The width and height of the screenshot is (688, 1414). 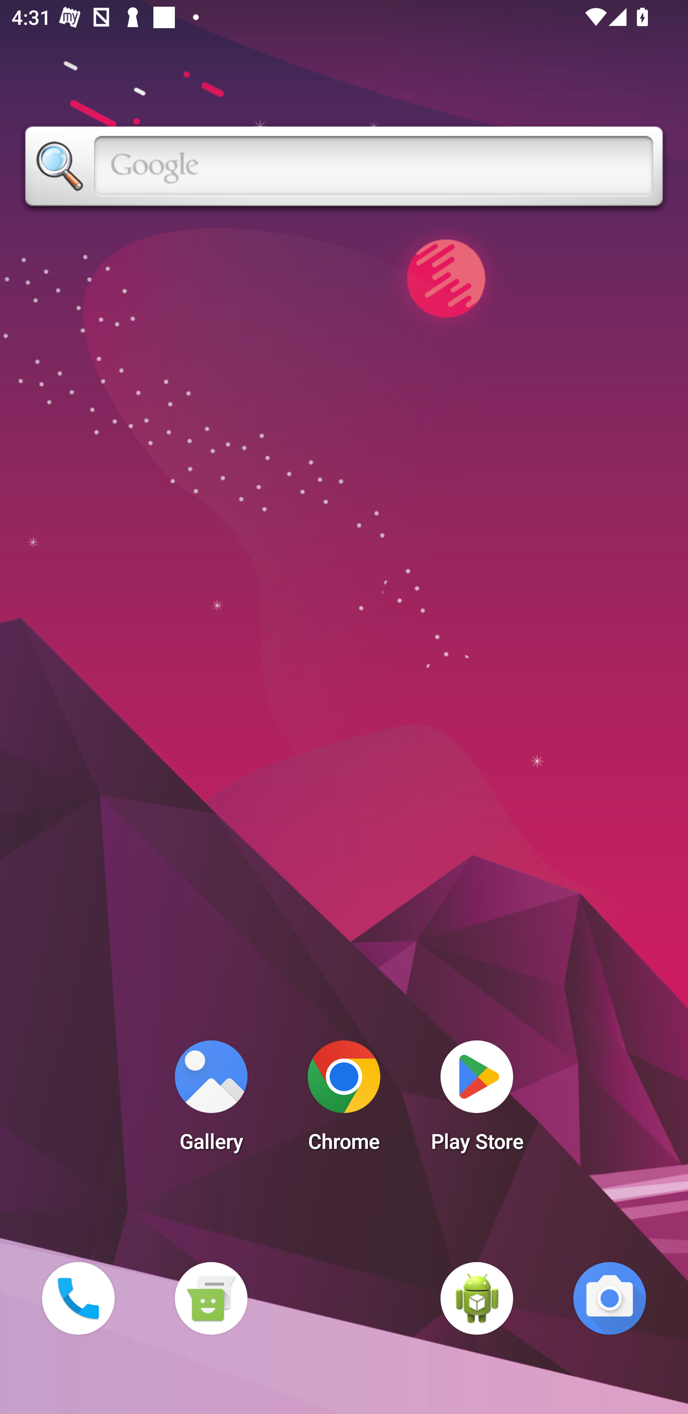 What do you see at coordinates (477, 1101) in the screenshot?
I see `Play Store` at bounding box center [477, 1101].